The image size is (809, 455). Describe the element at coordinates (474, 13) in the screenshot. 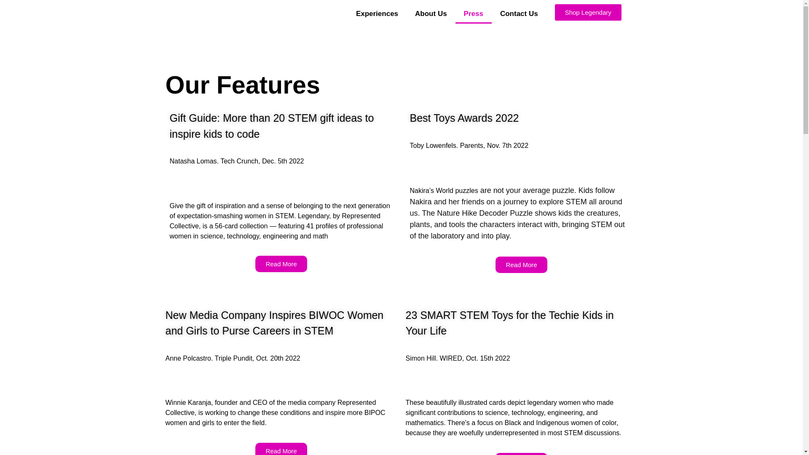

I see `Press` at that location.